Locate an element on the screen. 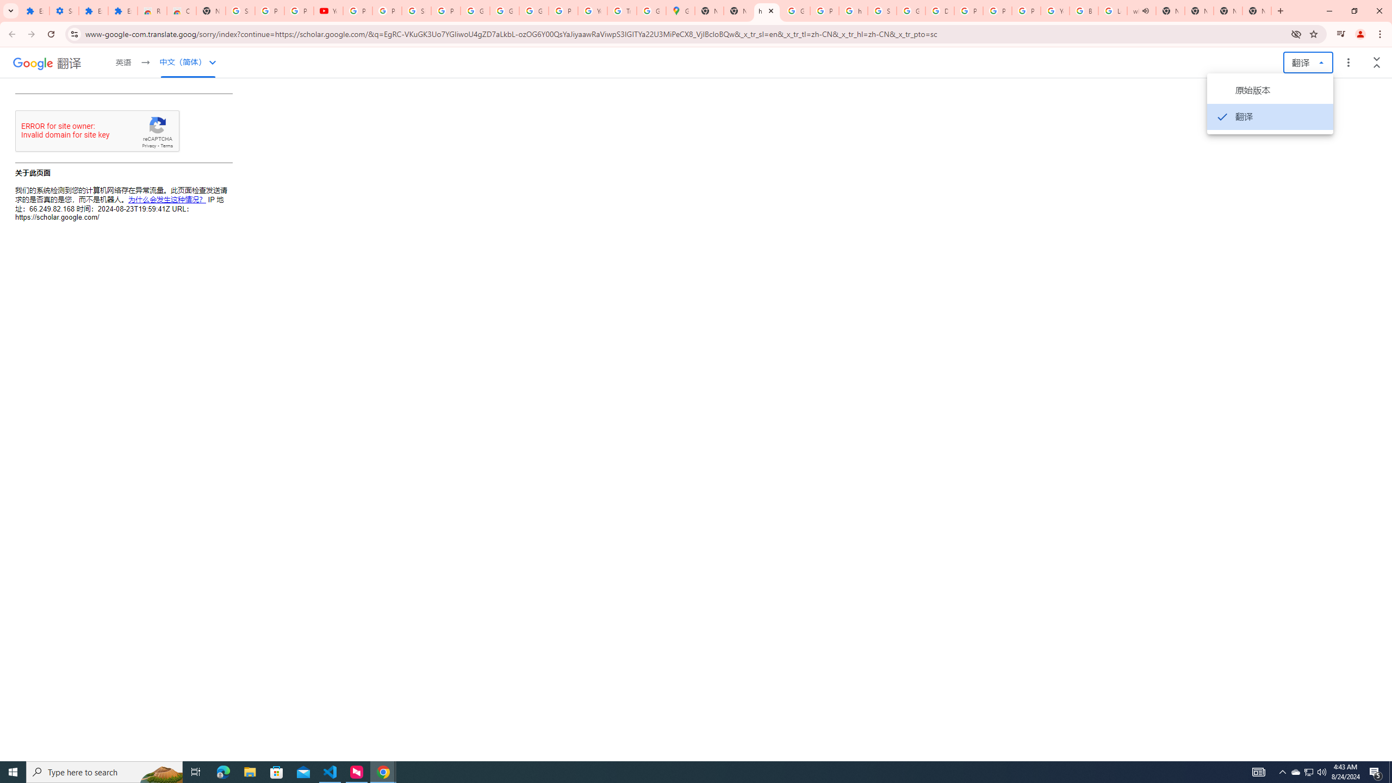 This screenshot has width=1392, height=783. https://scholar.google.com/ is located at coordinates (853, 11).